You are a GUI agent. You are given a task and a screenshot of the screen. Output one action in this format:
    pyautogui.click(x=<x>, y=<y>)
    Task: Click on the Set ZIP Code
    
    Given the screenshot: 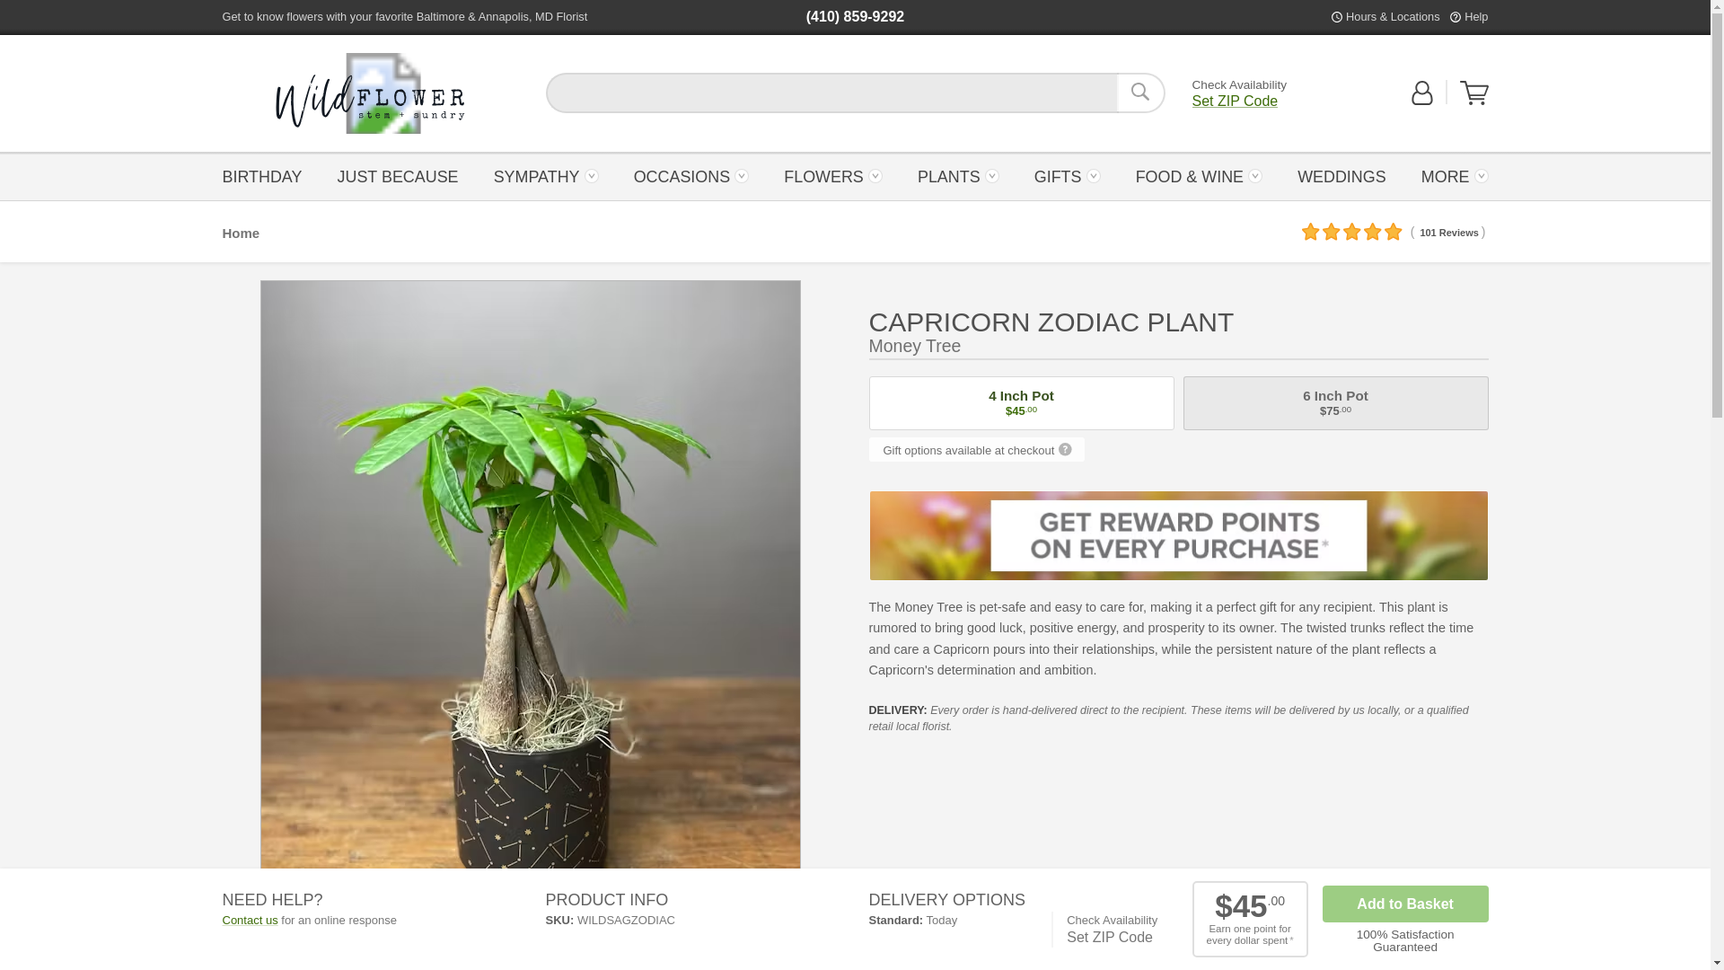 What is the action you would take?
    pyautogui.click(x=1236, y=101)
    